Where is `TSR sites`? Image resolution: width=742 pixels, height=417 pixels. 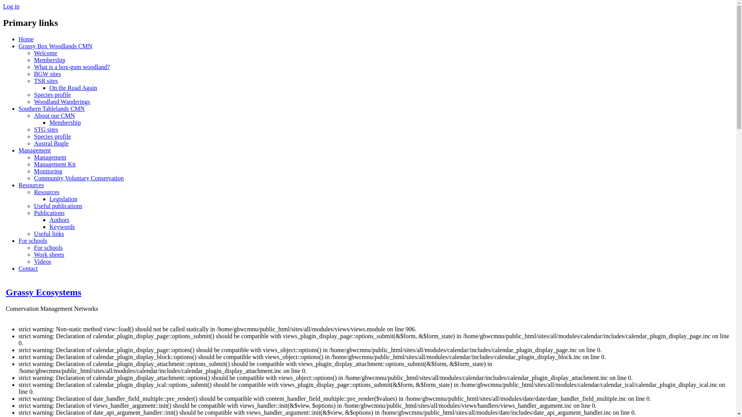
TSR sites is located at coordinates (46, 81).